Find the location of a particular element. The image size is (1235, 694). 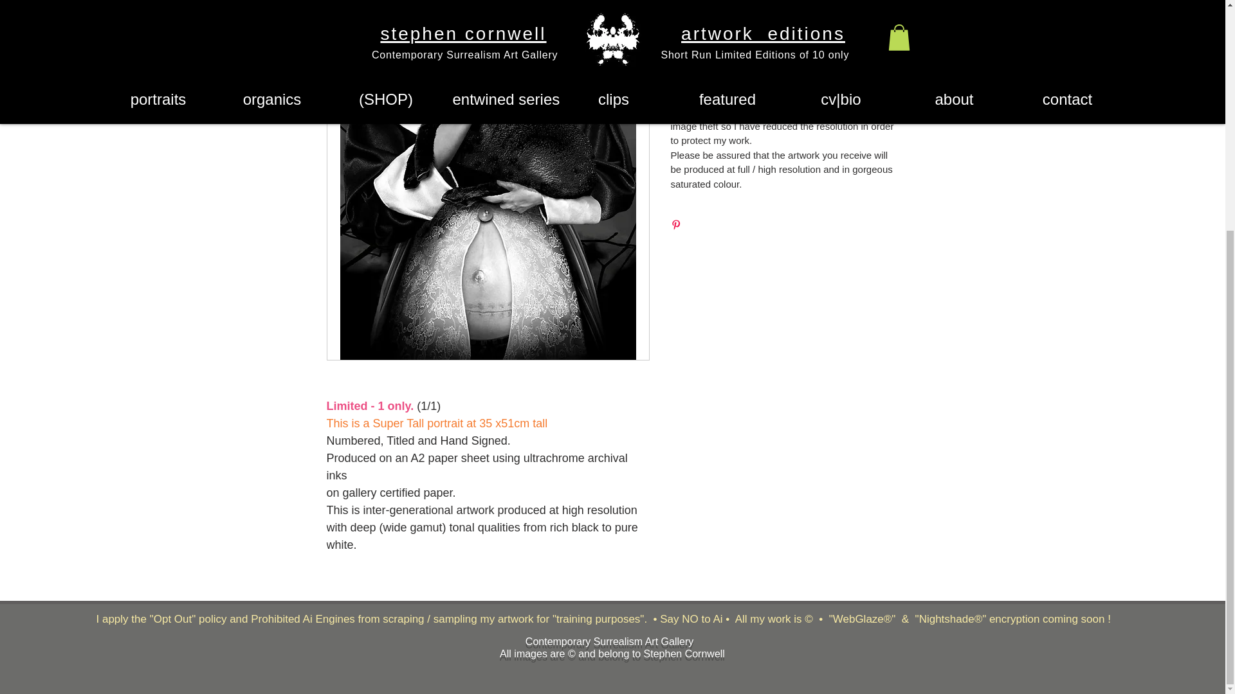

Image Website Resolution is located at coordinates (785, 58).